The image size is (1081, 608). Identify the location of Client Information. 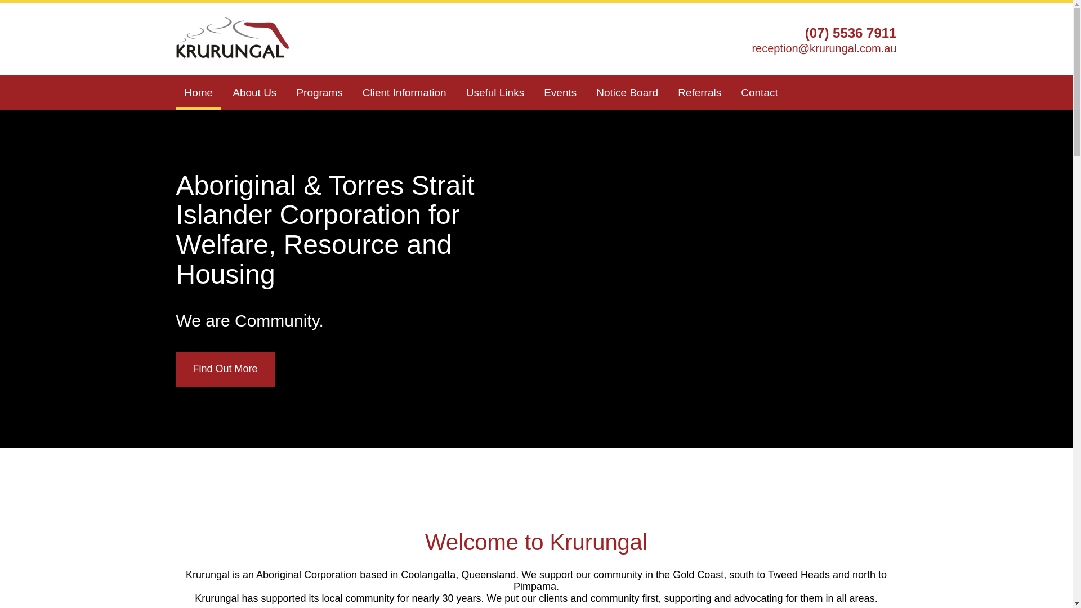
(404, 95).